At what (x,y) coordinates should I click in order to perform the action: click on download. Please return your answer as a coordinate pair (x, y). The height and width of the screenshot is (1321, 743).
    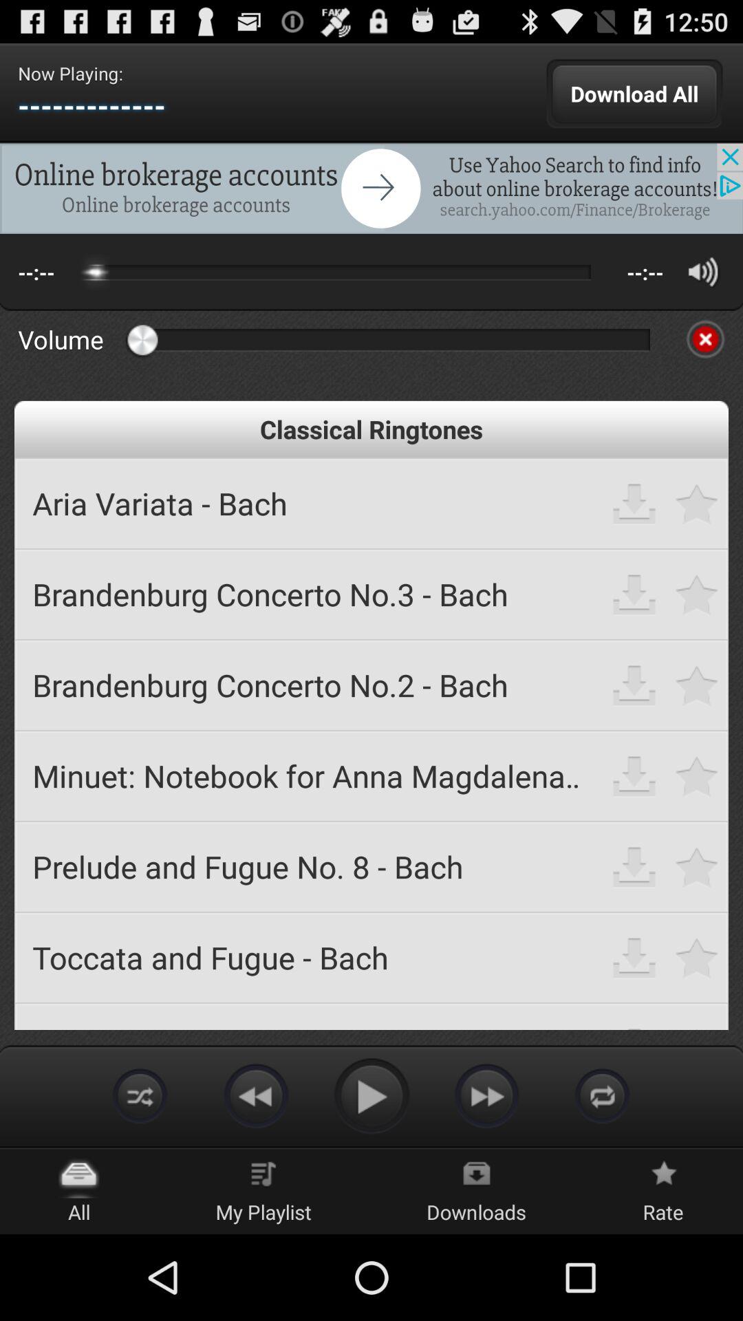
    Looking at the image, I should click on (634, 776).